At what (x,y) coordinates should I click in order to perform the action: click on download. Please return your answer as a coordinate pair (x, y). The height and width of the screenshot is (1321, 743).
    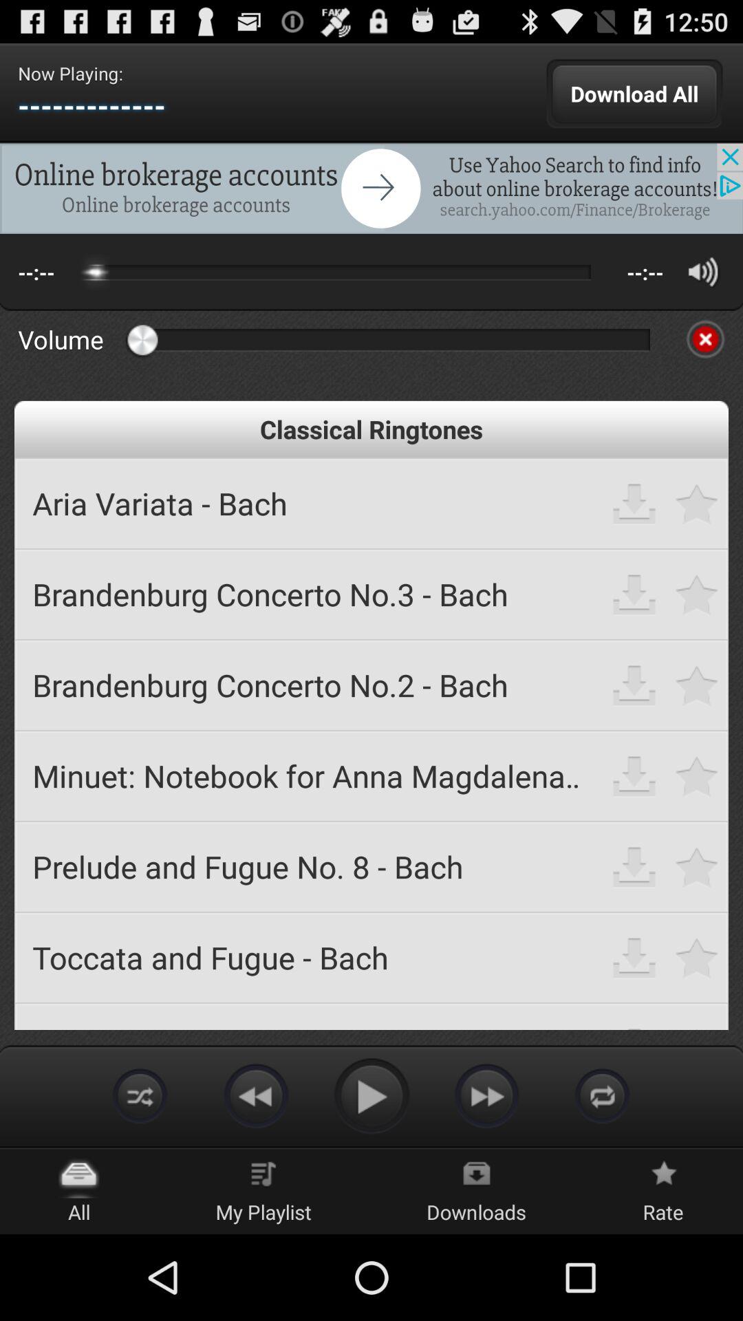
    Looking at the image, I should click on (634, 776).